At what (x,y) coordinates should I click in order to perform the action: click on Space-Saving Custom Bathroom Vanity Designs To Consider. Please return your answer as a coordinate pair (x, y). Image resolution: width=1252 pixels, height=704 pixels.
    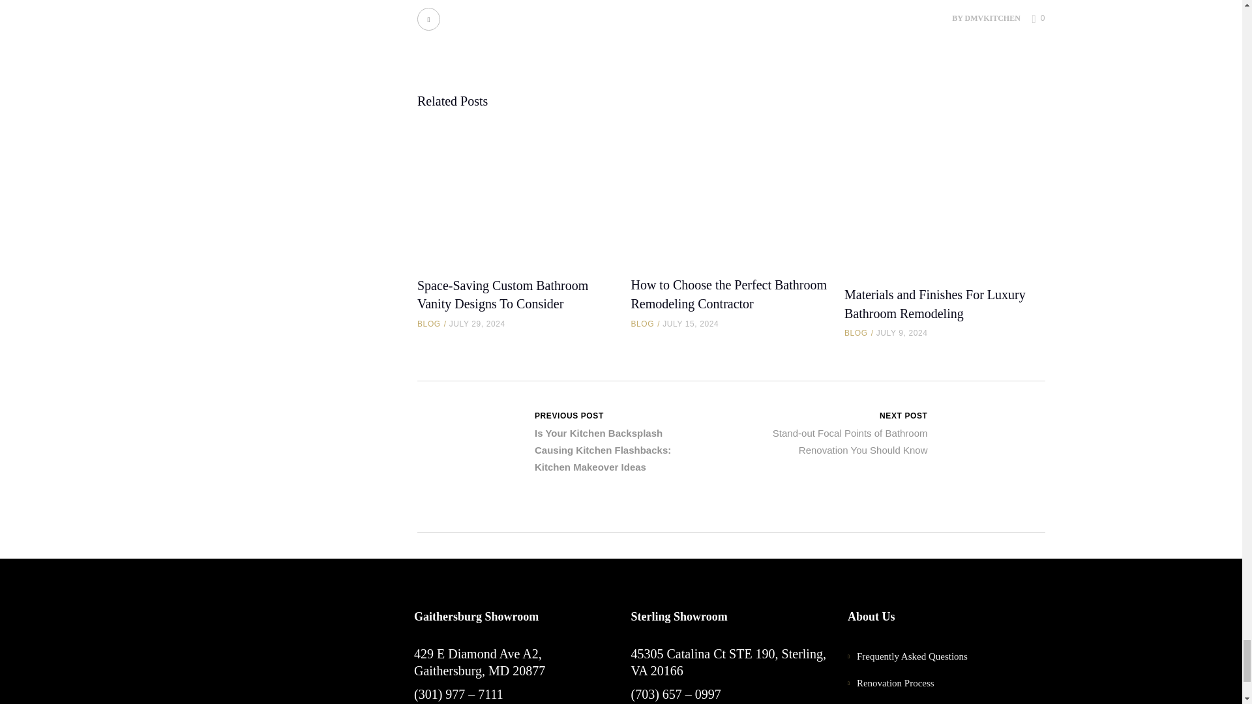
    Looking at the image, I should click on (516, 192).